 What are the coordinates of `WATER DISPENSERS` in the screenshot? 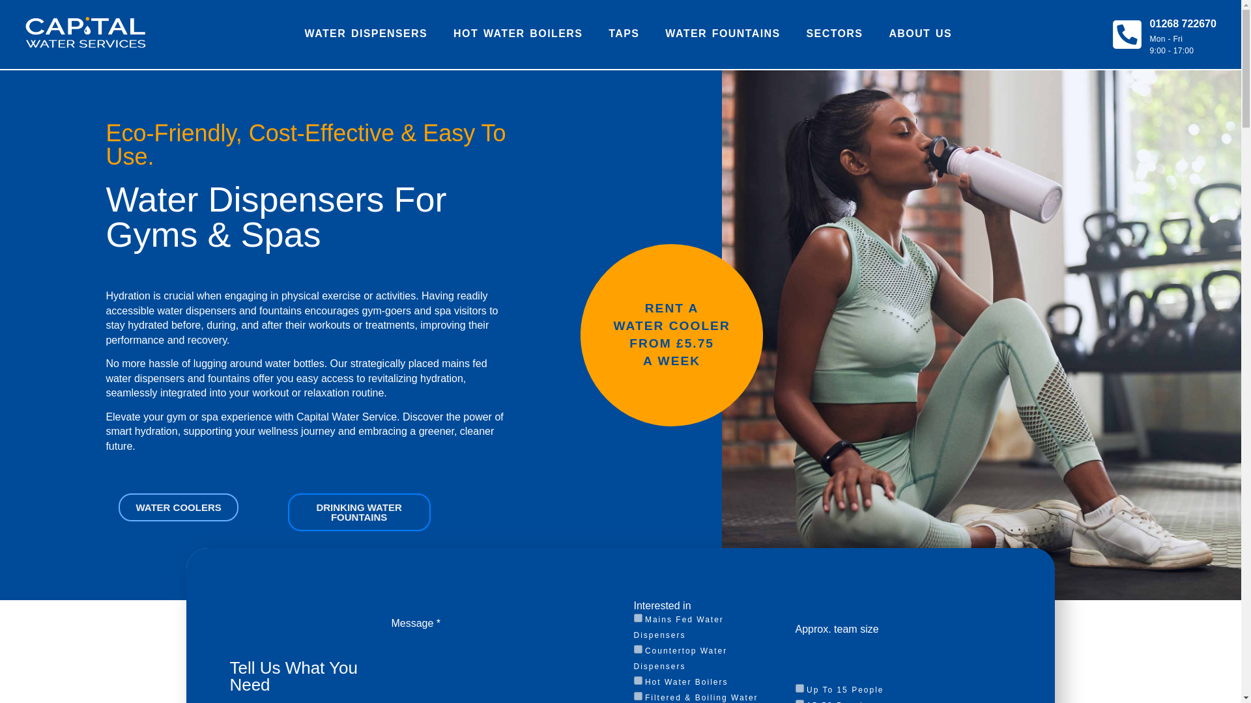 It's located at (366, 34).